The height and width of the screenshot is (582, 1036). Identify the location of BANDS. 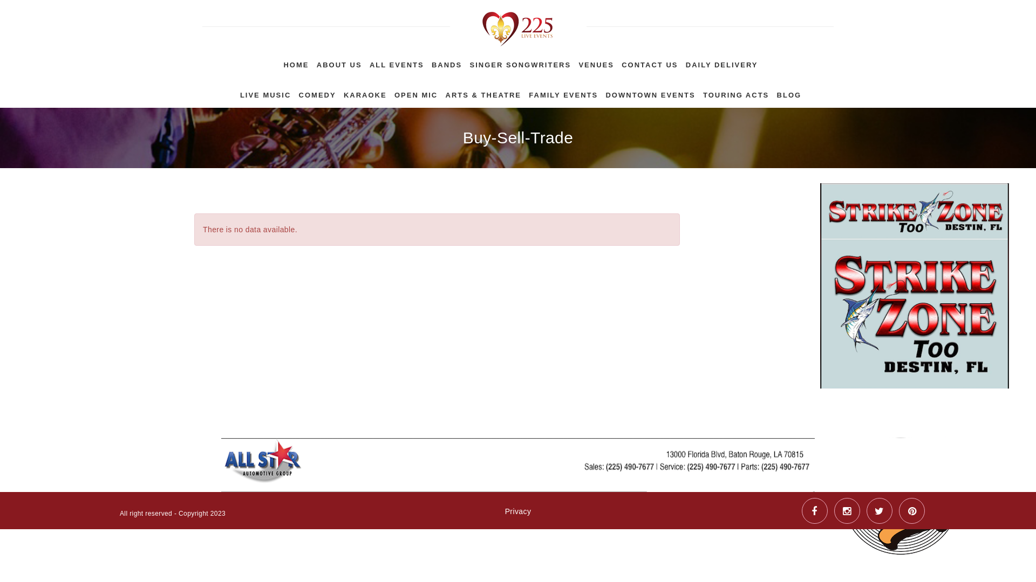
(447, 62).